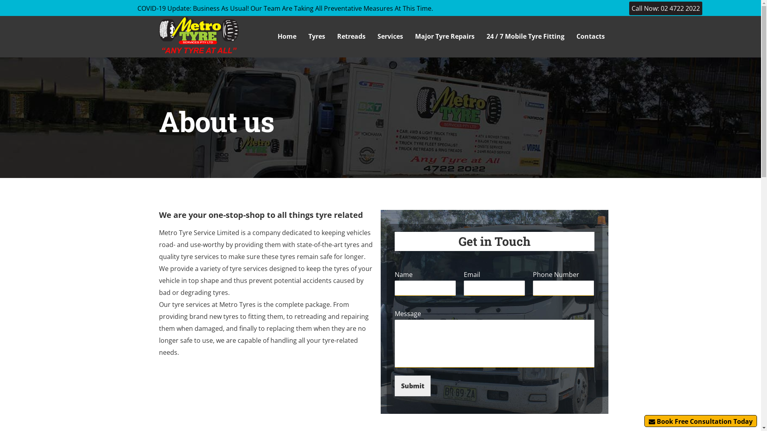 The height and width of the screenshot is (431, 767). I want to click on Submit, so click(412, 386).